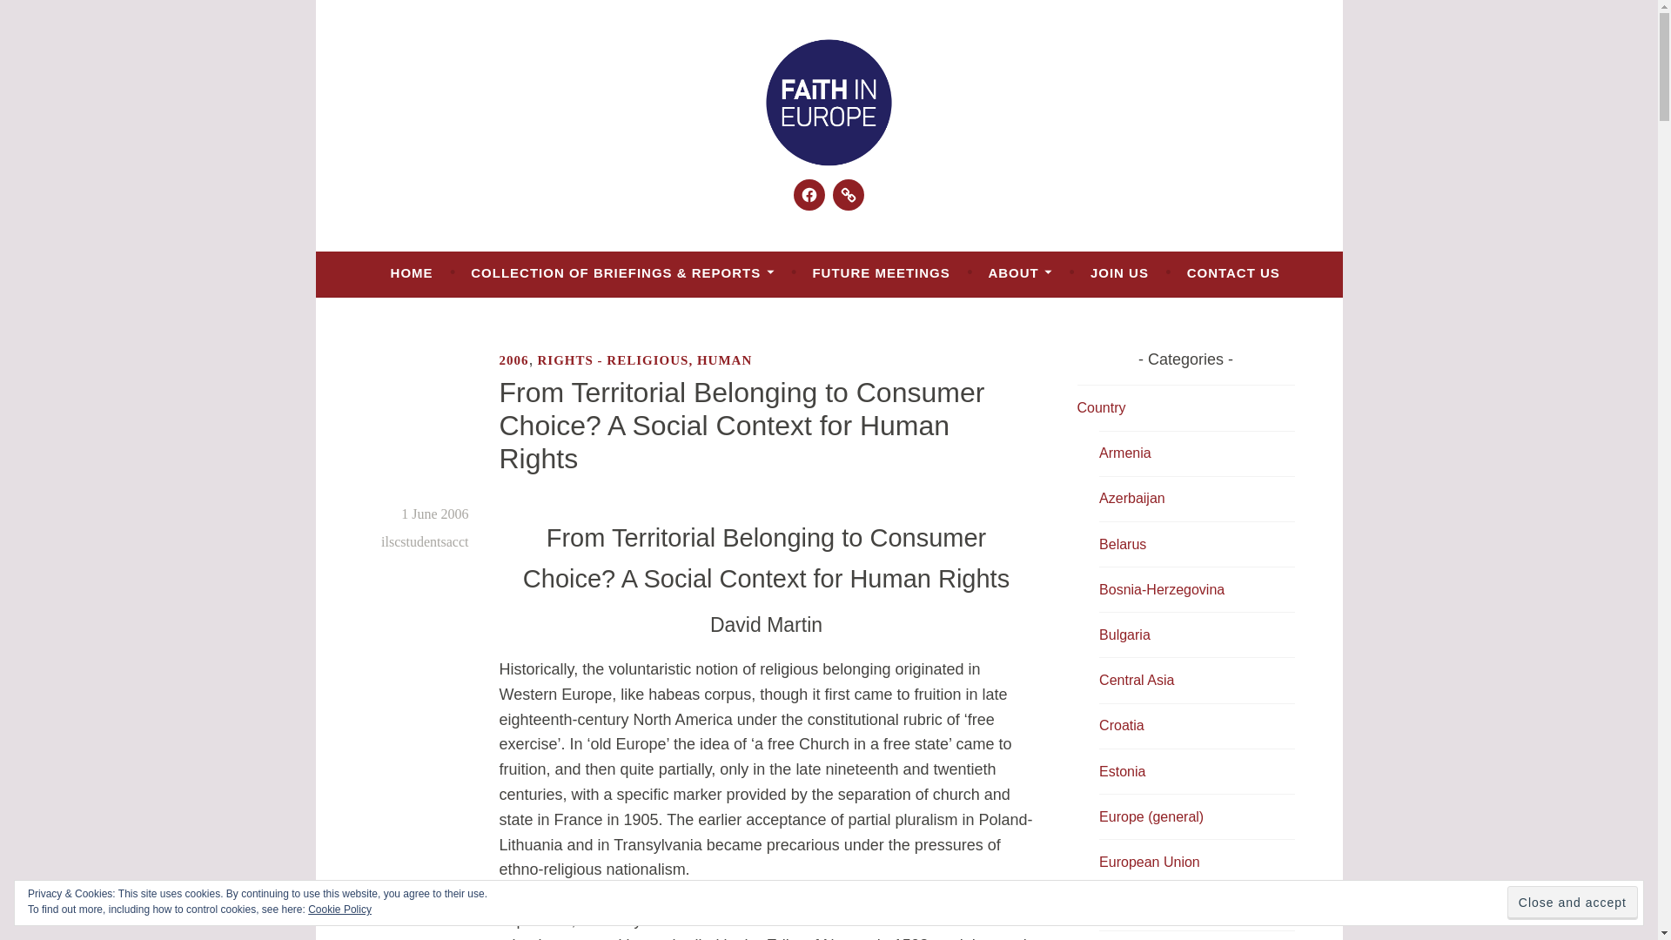 This screenshot has height=940, width=1671. Describe the element at coordinates (1572, 903) in the screenshot. I see `Close and accept` at that location.